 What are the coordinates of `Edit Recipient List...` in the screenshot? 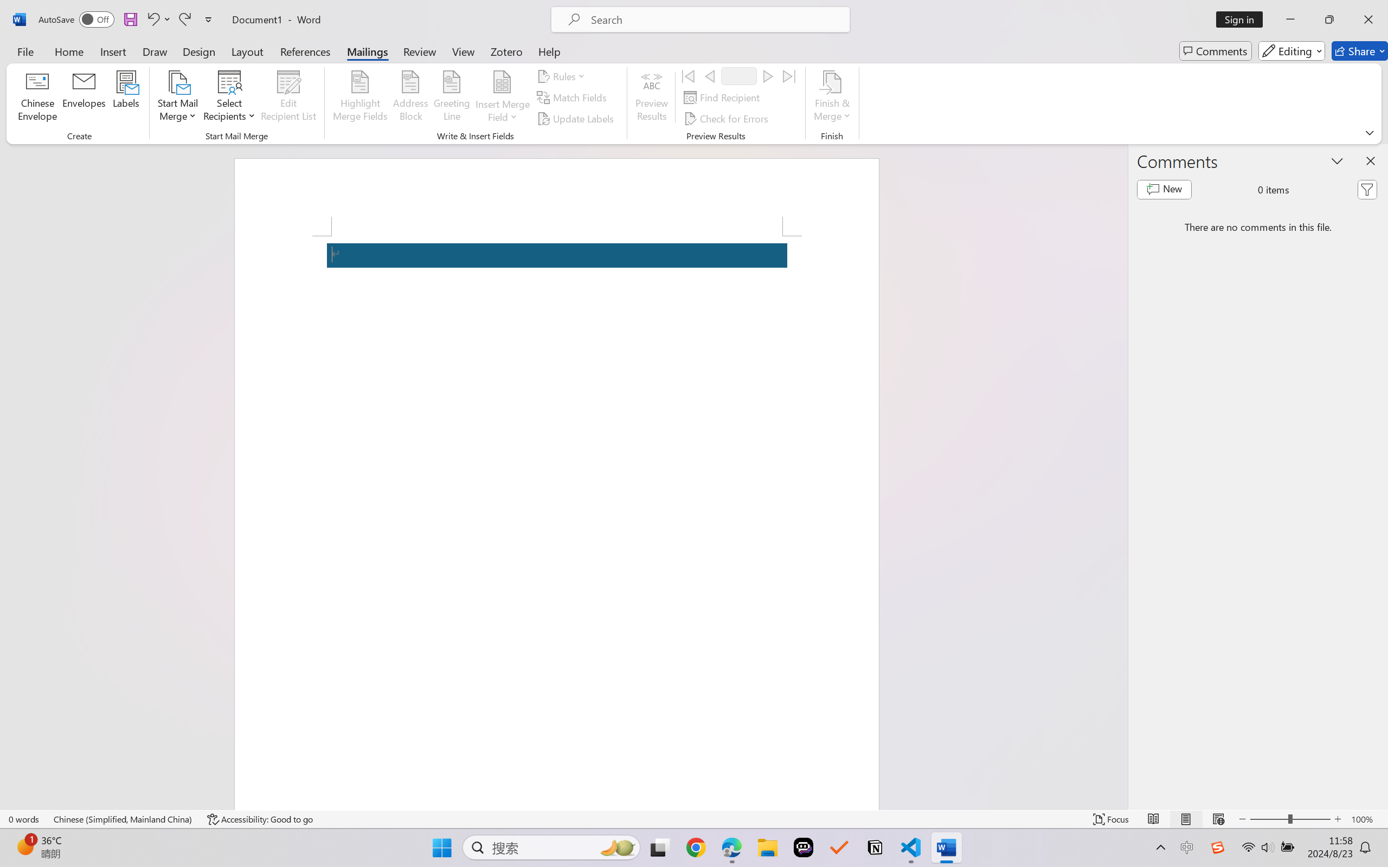 It's located at (288, 98).